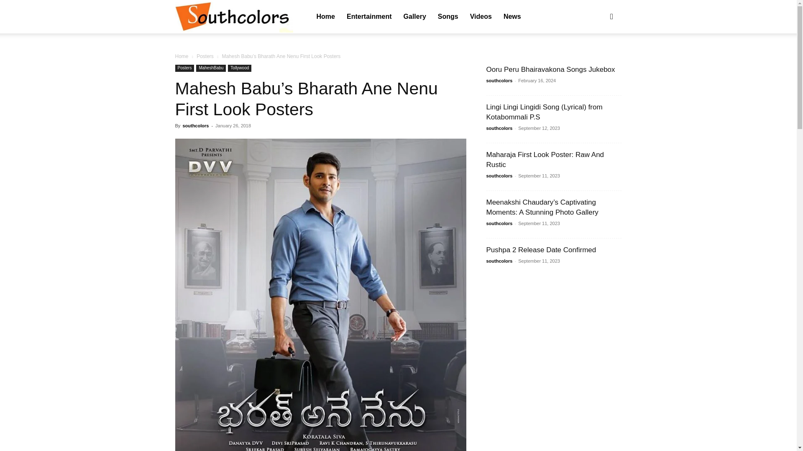 This screenshot has height=451, width=803. What do you see at coordinates (211, 68) in the screenshot?
I see `MaheshBabu` at bounding box center [211, 68].